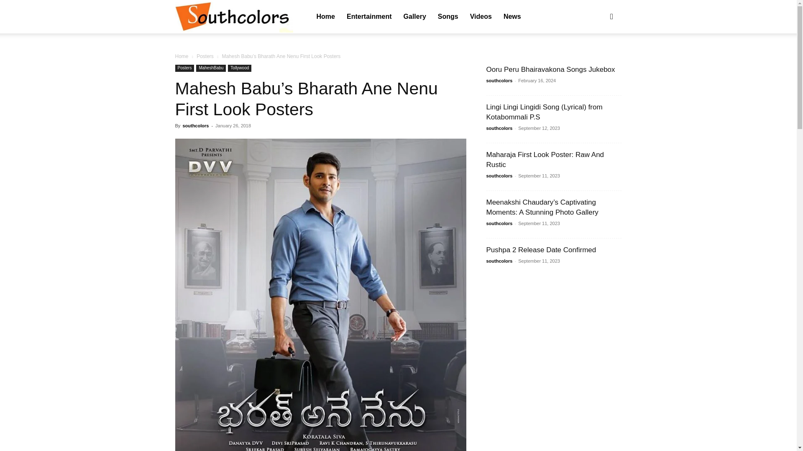 This screenshot has height=451, width=803. What do you see at coordinates (211, 68) in the screenshot?
I see `MaheshBabu` at bounding box center [211, 68].